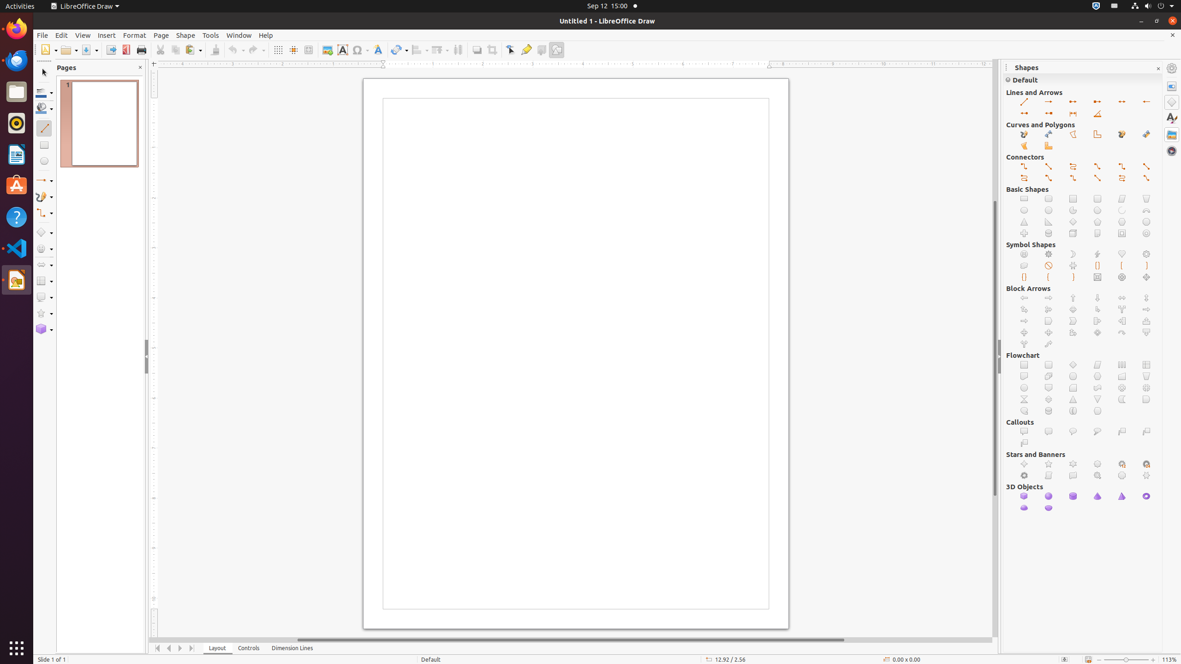  I want to click on Straight Connector, so click(1147, 167).